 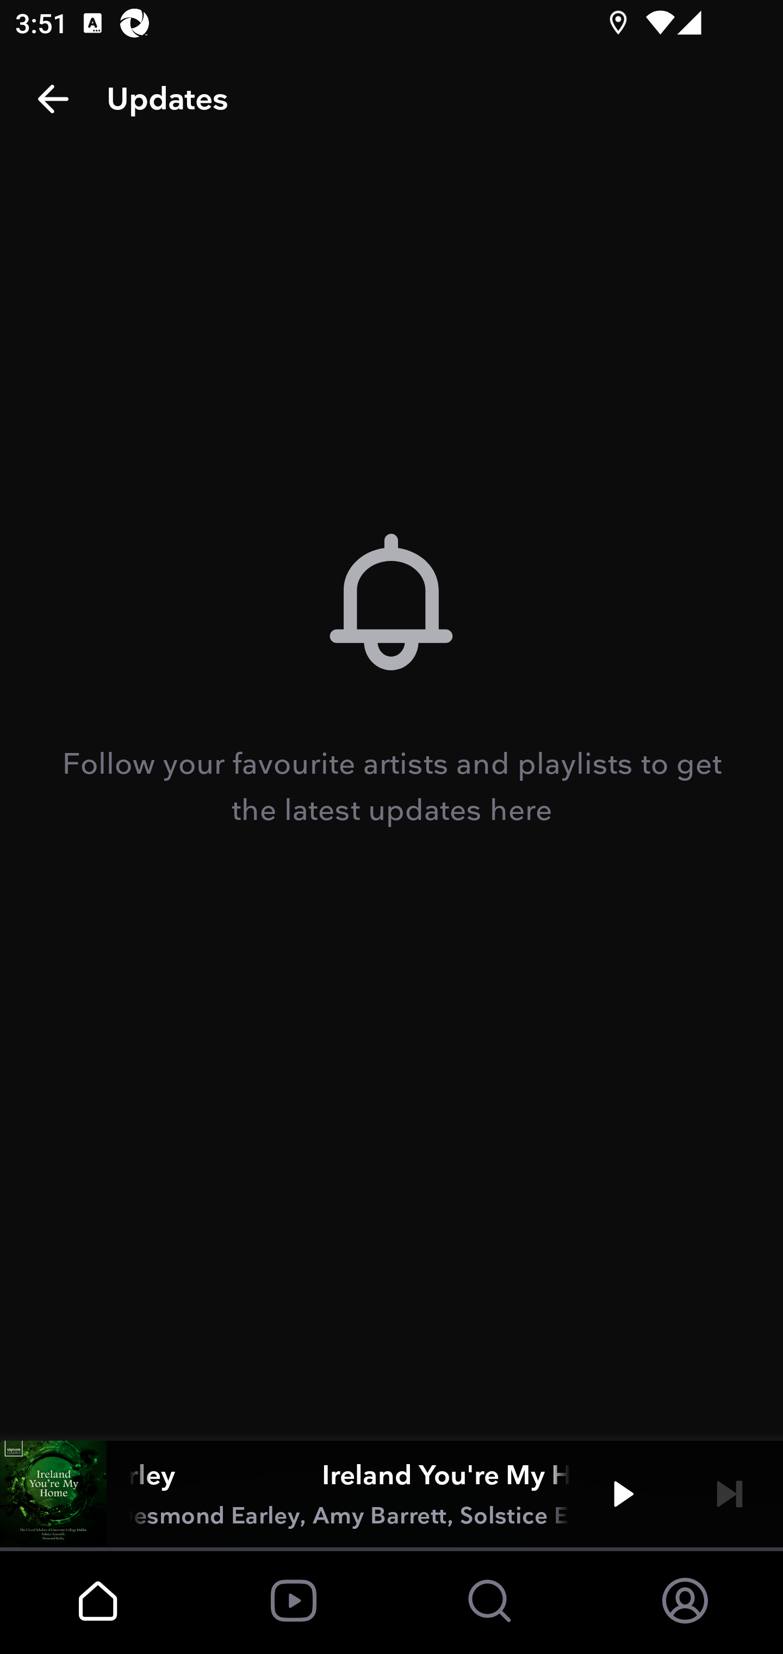 I want to click on Play, so click(x=623, y=1494).